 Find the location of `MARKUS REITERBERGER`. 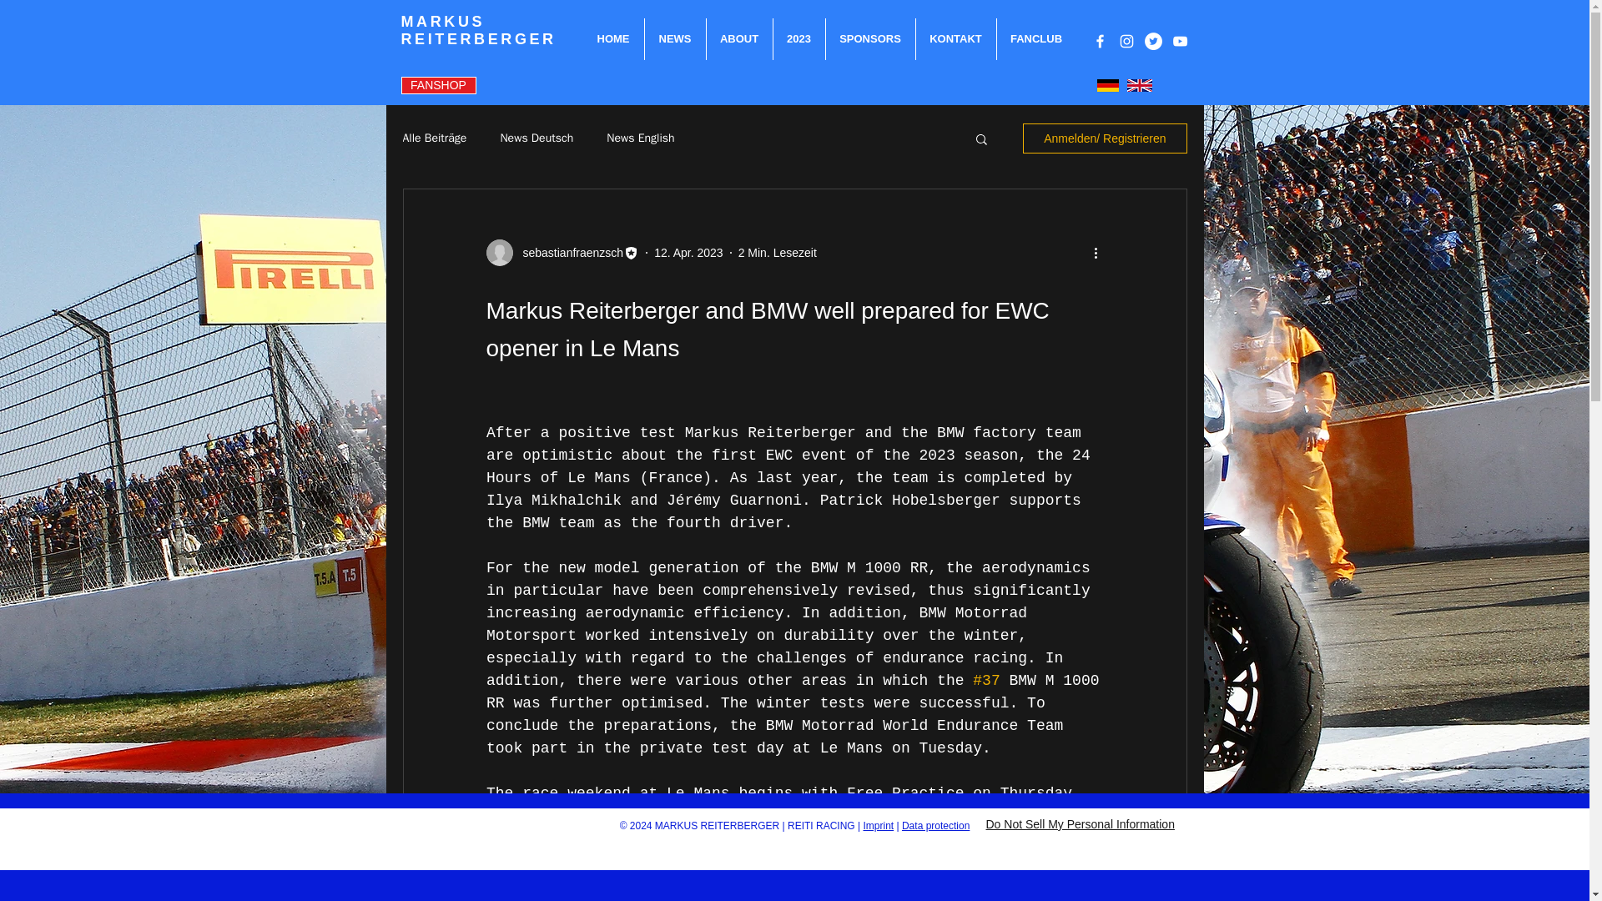

MARKUS REITERBERGER is located at coordinates (478, 30).